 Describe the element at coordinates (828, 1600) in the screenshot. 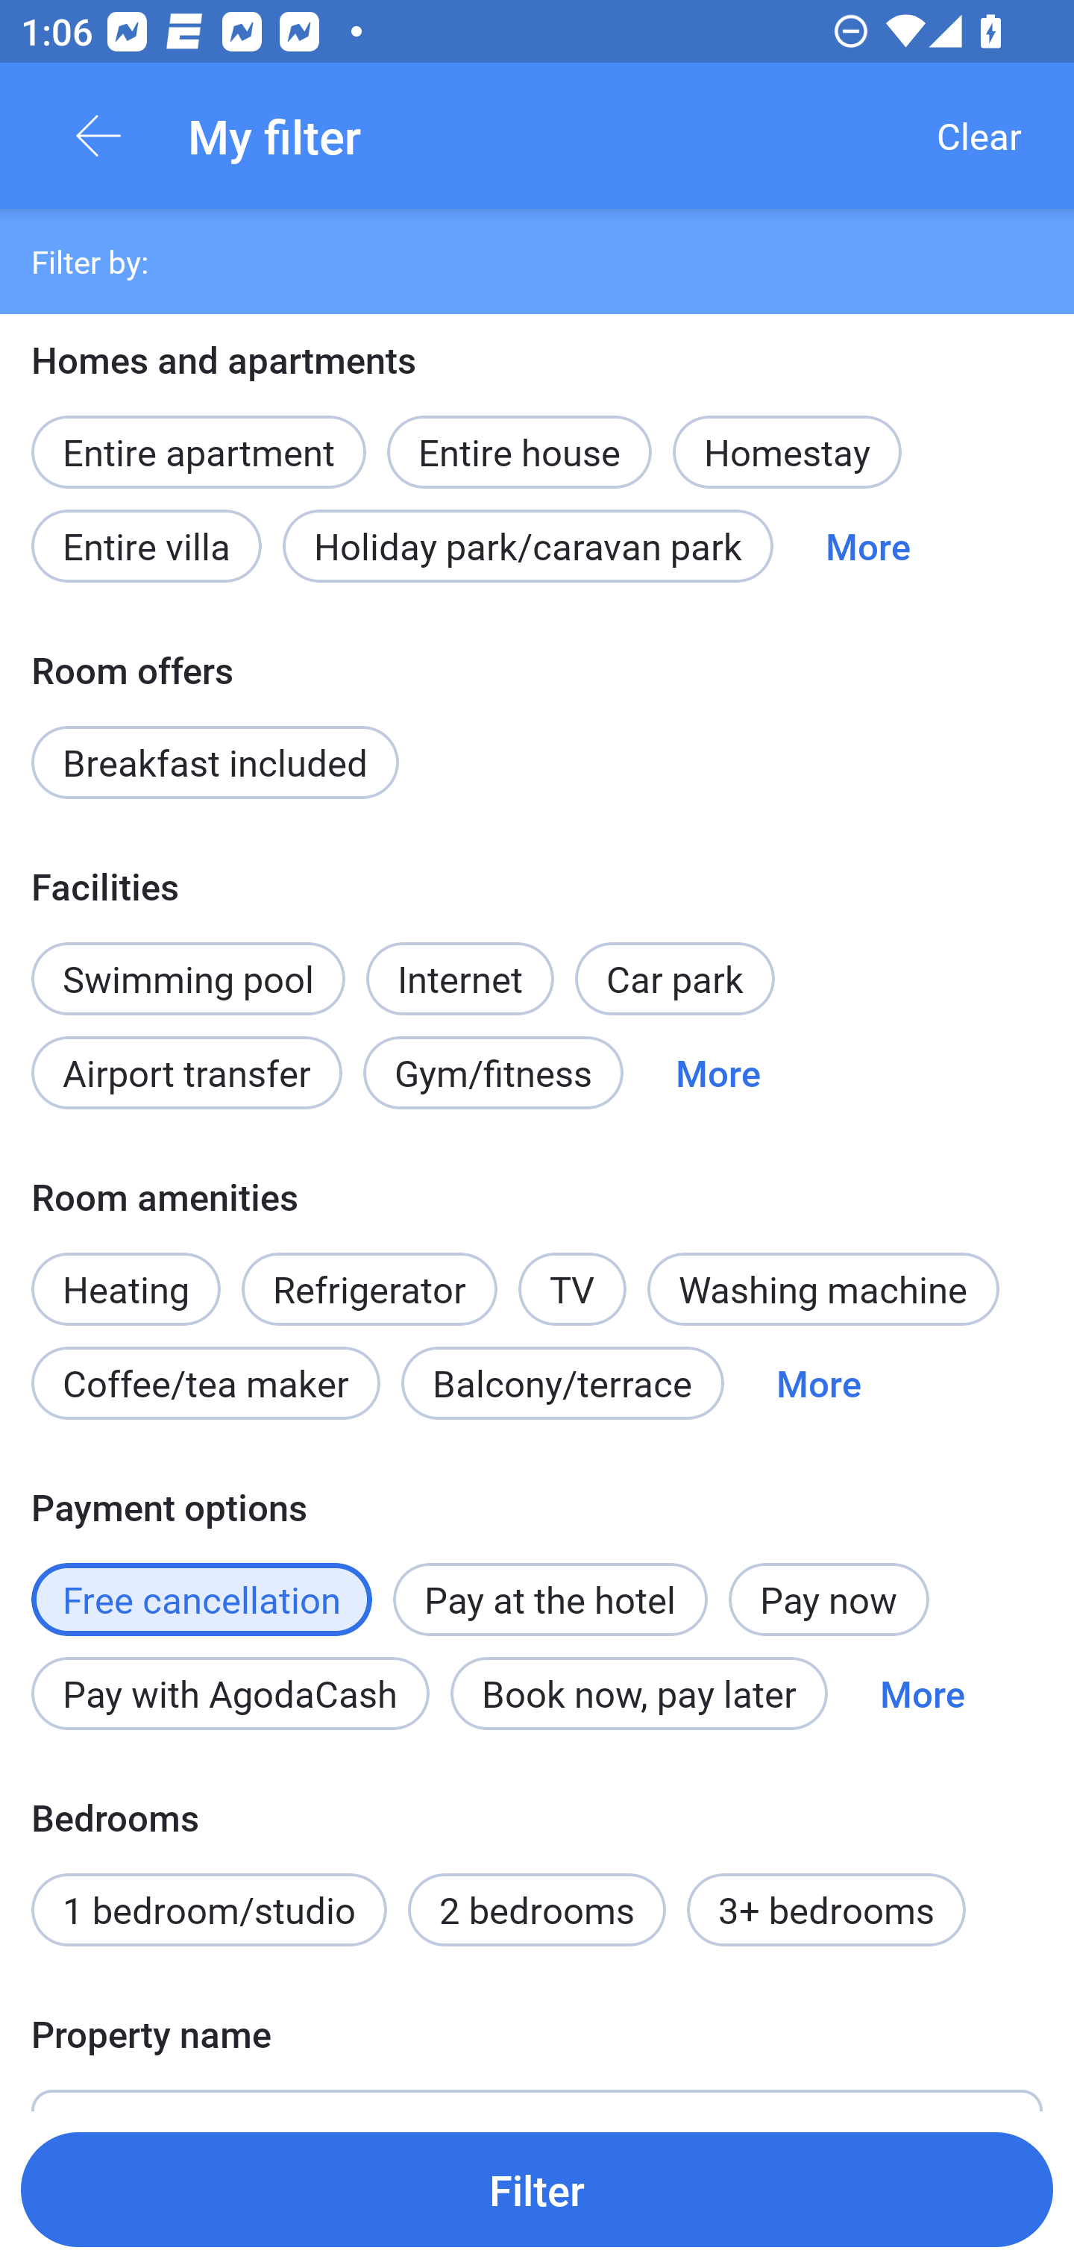

I see `Pay now` at that location.